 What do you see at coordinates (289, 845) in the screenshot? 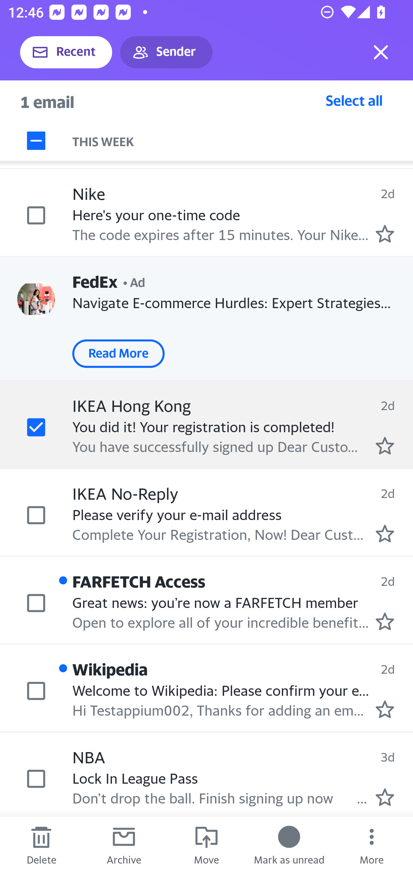
I see `Mark as unread` at bounding box center [289, 845].